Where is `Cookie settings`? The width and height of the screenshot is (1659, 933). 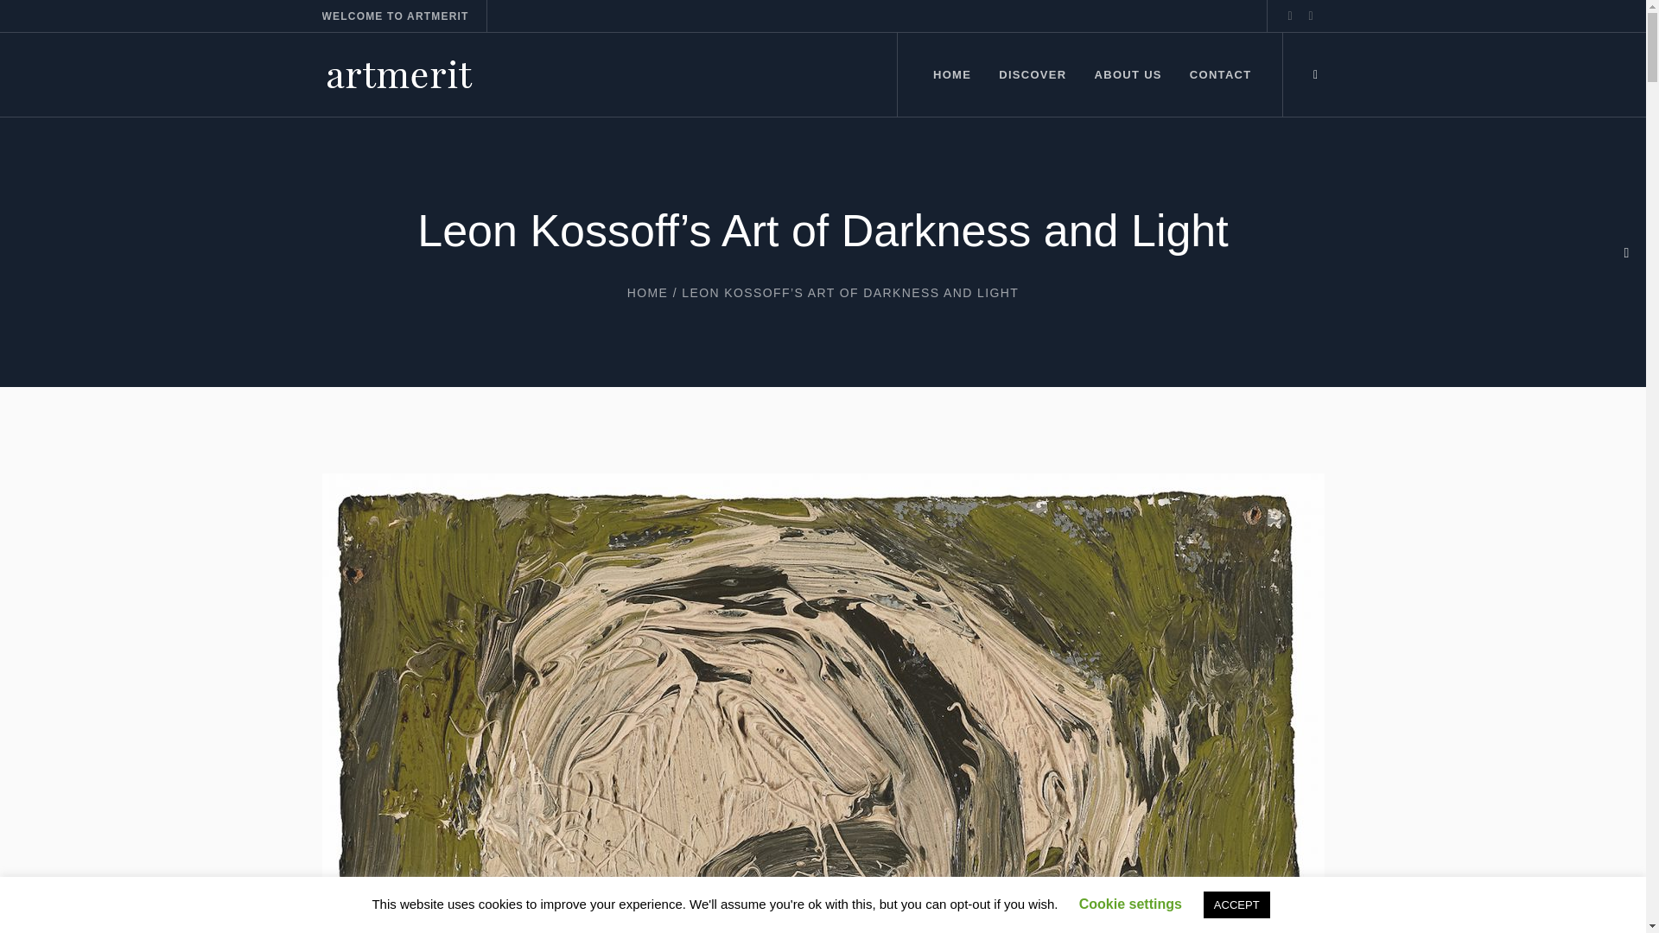 Cookie settings is located at coordinates (1130, 904).